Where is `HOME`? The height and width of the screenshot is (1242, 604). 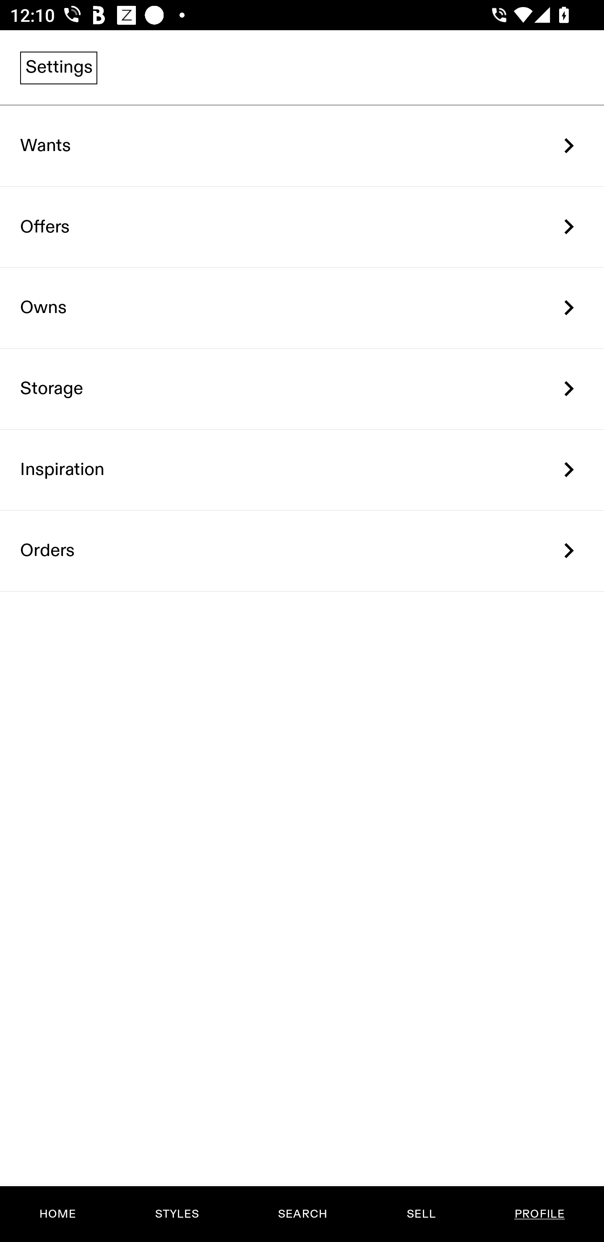
HOME is located at coordinates (58, 1214).